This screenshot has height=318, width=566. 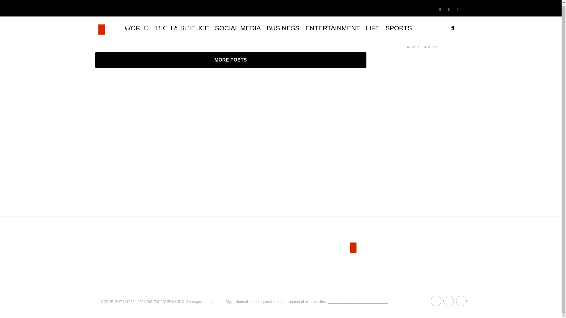 What do you see at coordinates (136, 28) in the screenshot?
I see `WORLD` at bounding box center [136, 28].